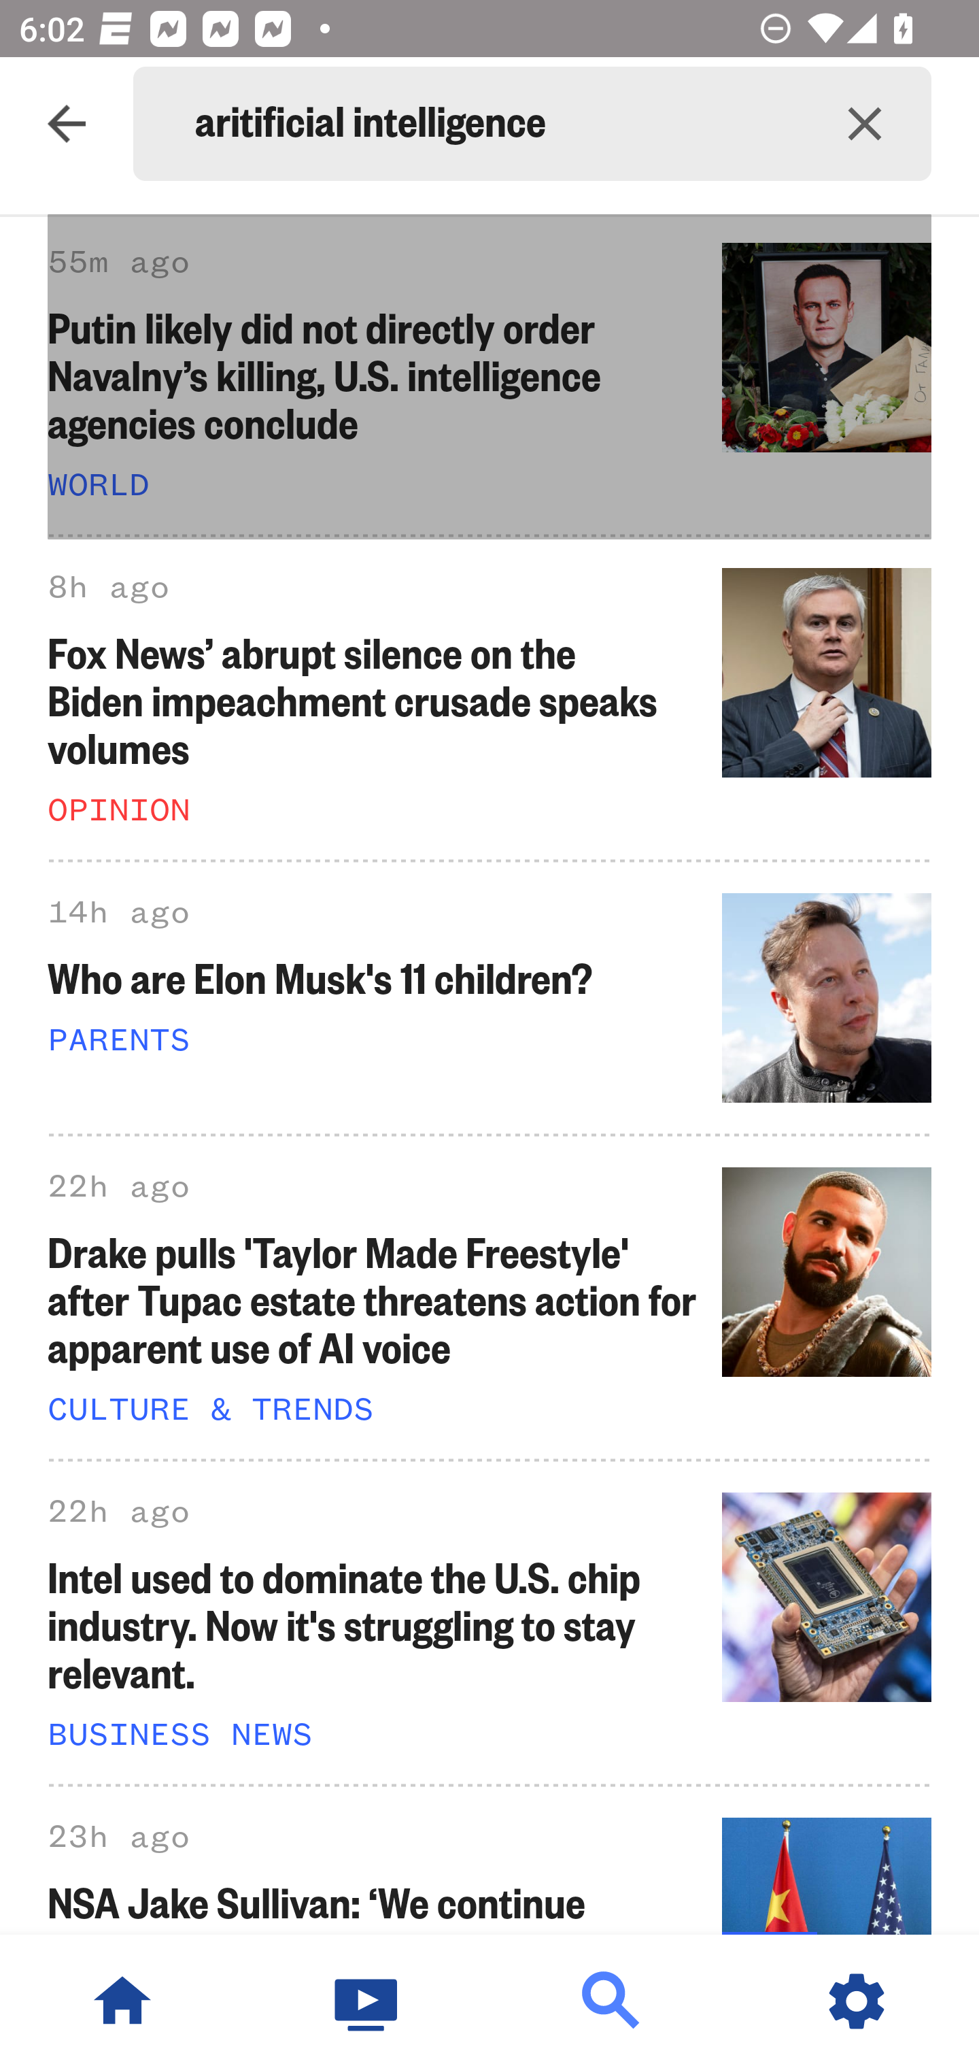 The height and width of the screenshot is (2068, 979). What do you see at coordinates (67, 124) in the screenshot?
I see `Navigate up` at bounding box center [67, 124].